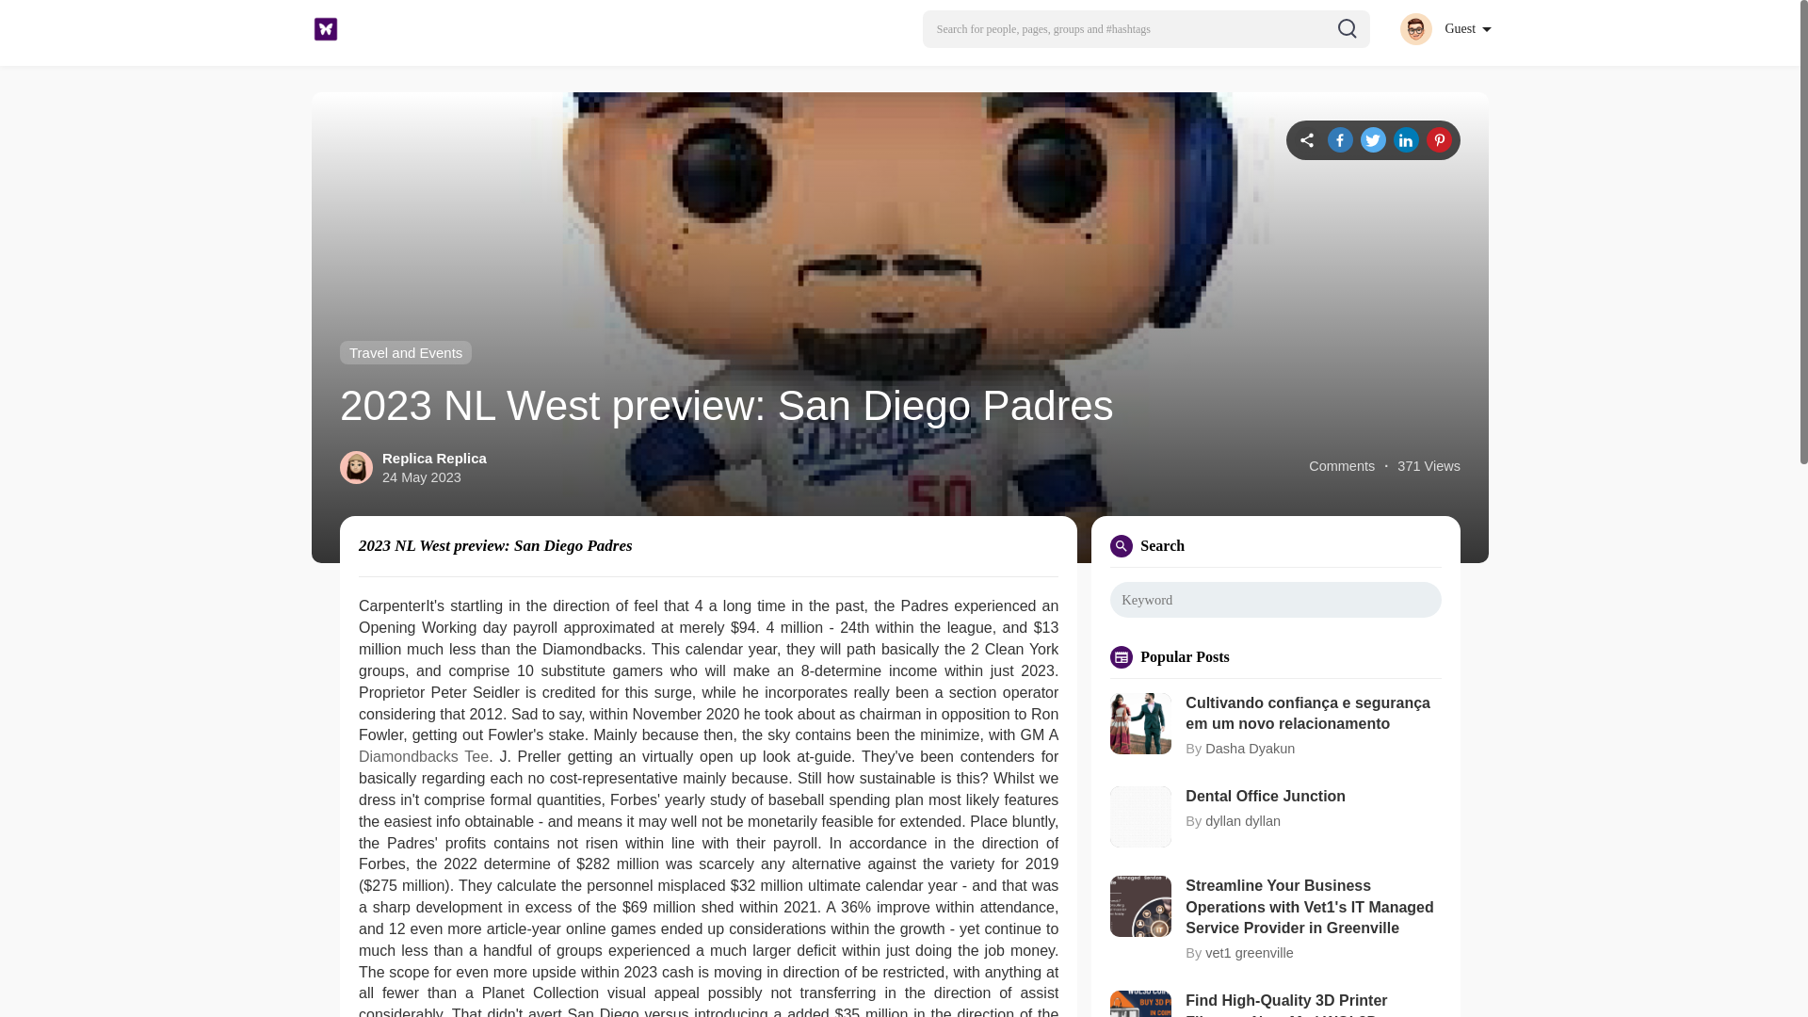 This screenshot has height=1017, width=1808. I want to click on Dental Office Junction, so click(1313, 797).